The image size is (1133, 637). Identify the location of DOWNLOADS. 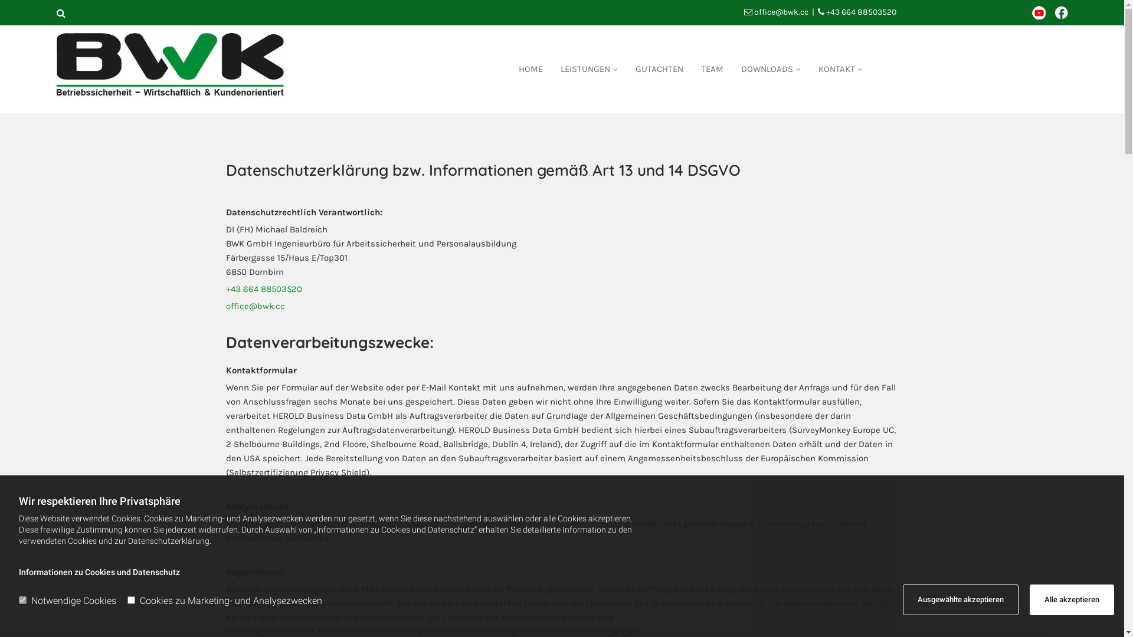
(771, 69).